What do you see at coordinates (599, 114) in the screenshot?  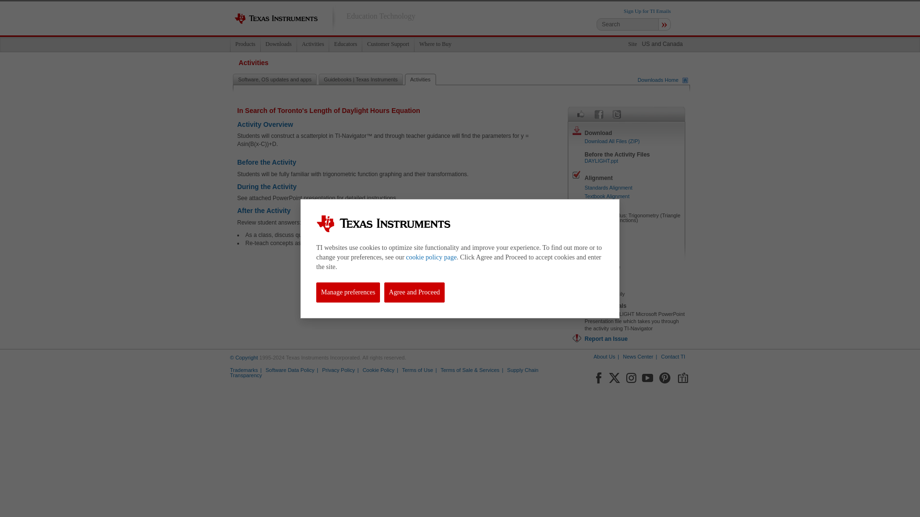 I see `Facebook` at bounding box center [599, 114].